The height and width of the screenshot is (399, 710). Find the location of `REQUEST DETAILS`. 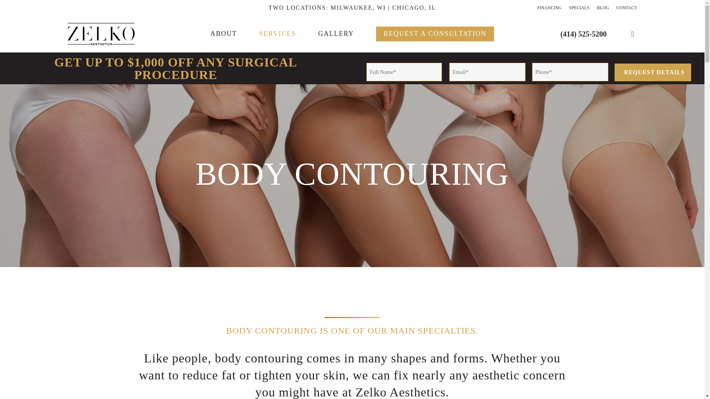

REQUEST DETAILS is located at coordinates (653, 72).